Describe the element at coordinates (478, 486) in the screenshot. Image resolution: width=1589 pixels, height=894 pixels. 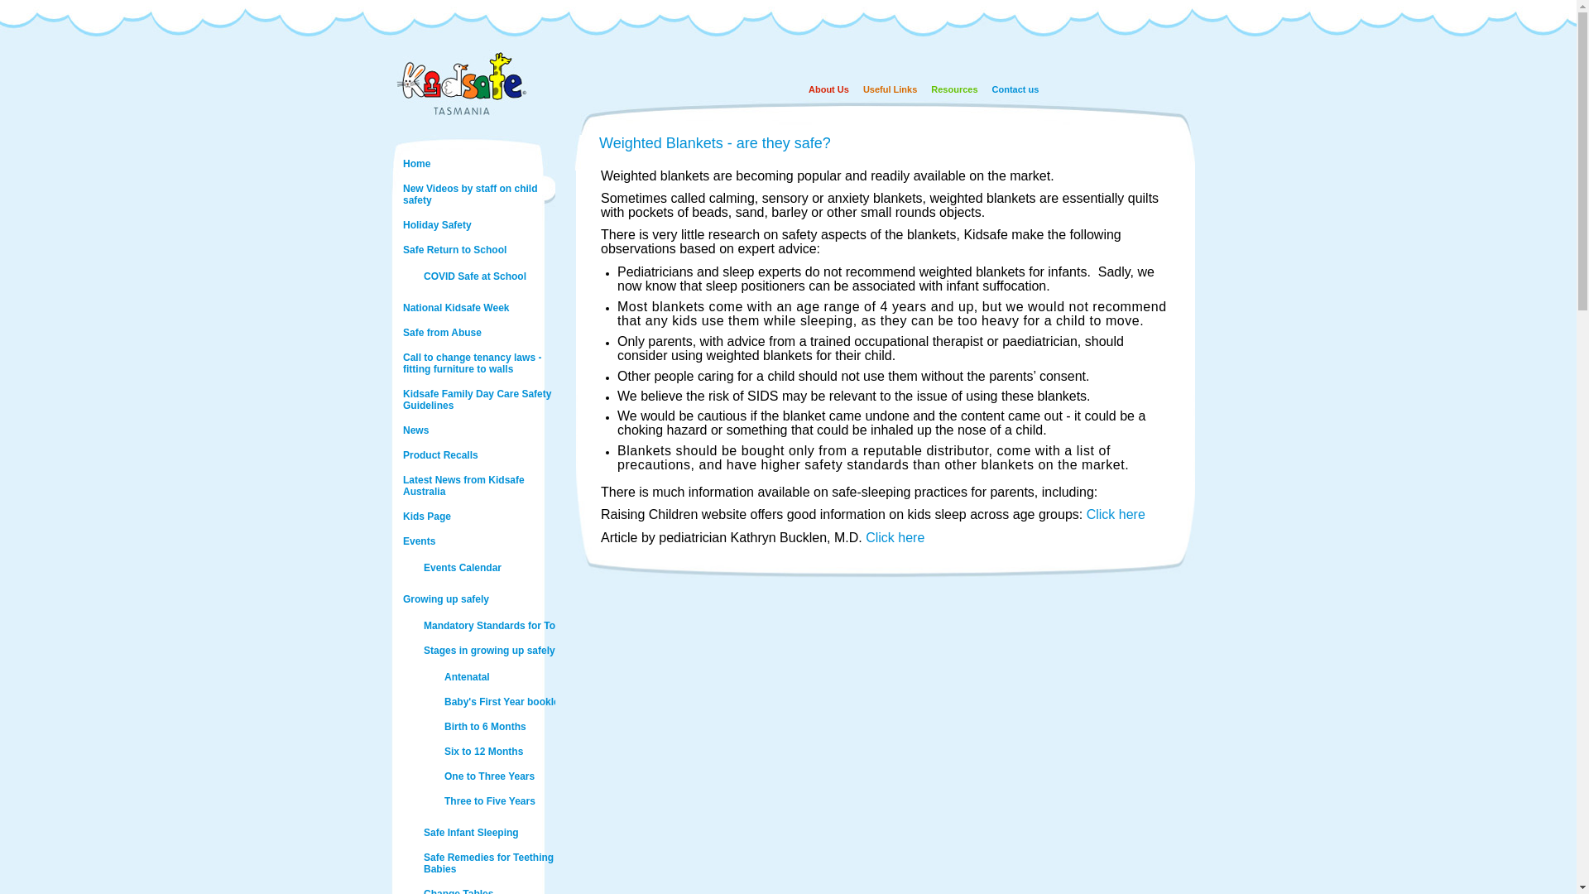
I see `Latest News from Kidsafe Australia` at that location.